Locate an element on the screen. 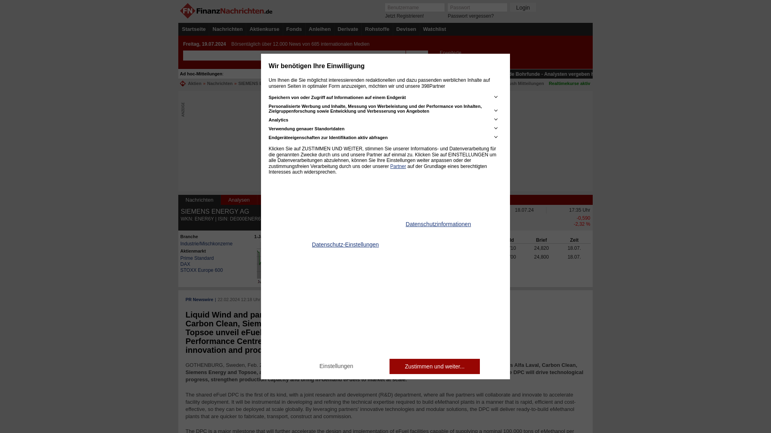 The width and height of the screenshot is (771, 433). Startseite is located at coordinates (194, 29).